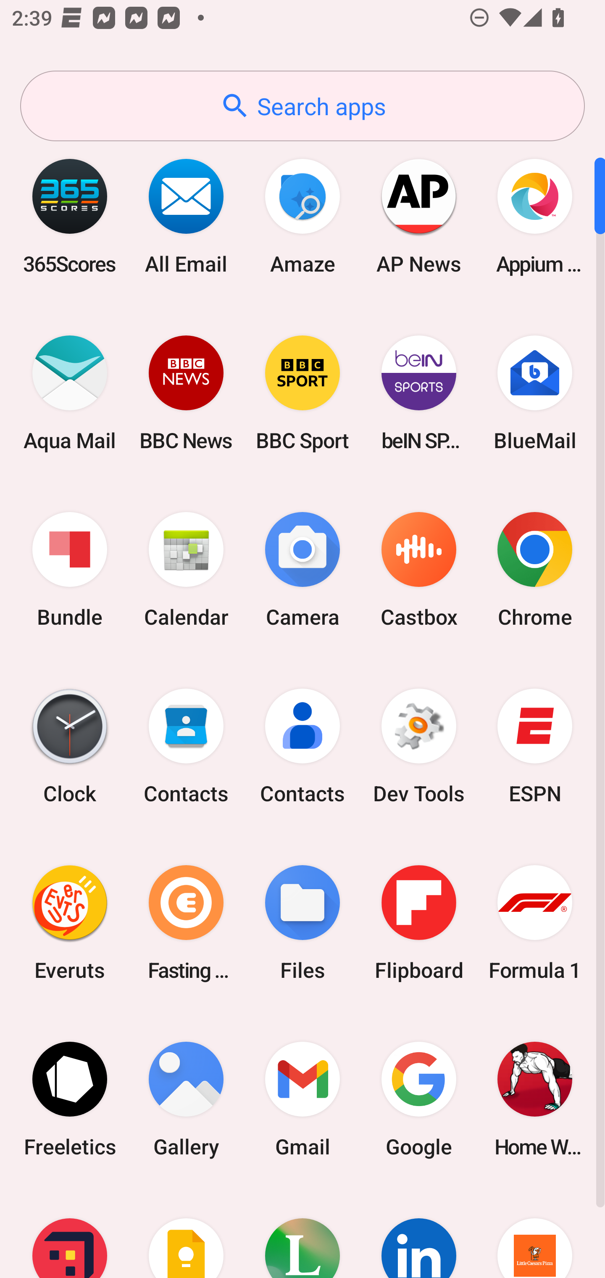  Describe the element at coordinates (418, 922) in the screenshot. I see `Flipboard` at that location.